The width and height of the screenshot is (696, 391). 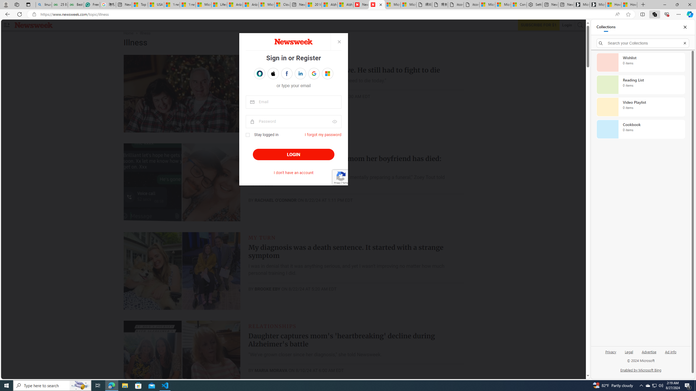 What do you see at coordinates (34, 25) in the screenshot?
I see `Newsweek logo` at bounding box center [34, 25].